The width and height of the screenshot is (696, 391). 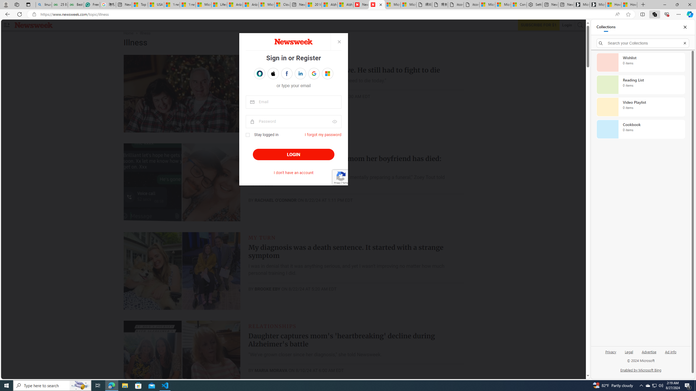 What do you see at coordinates (34, 25) in the screenshot?
I see `Newsweek logo` at bounding box center [34, 25].